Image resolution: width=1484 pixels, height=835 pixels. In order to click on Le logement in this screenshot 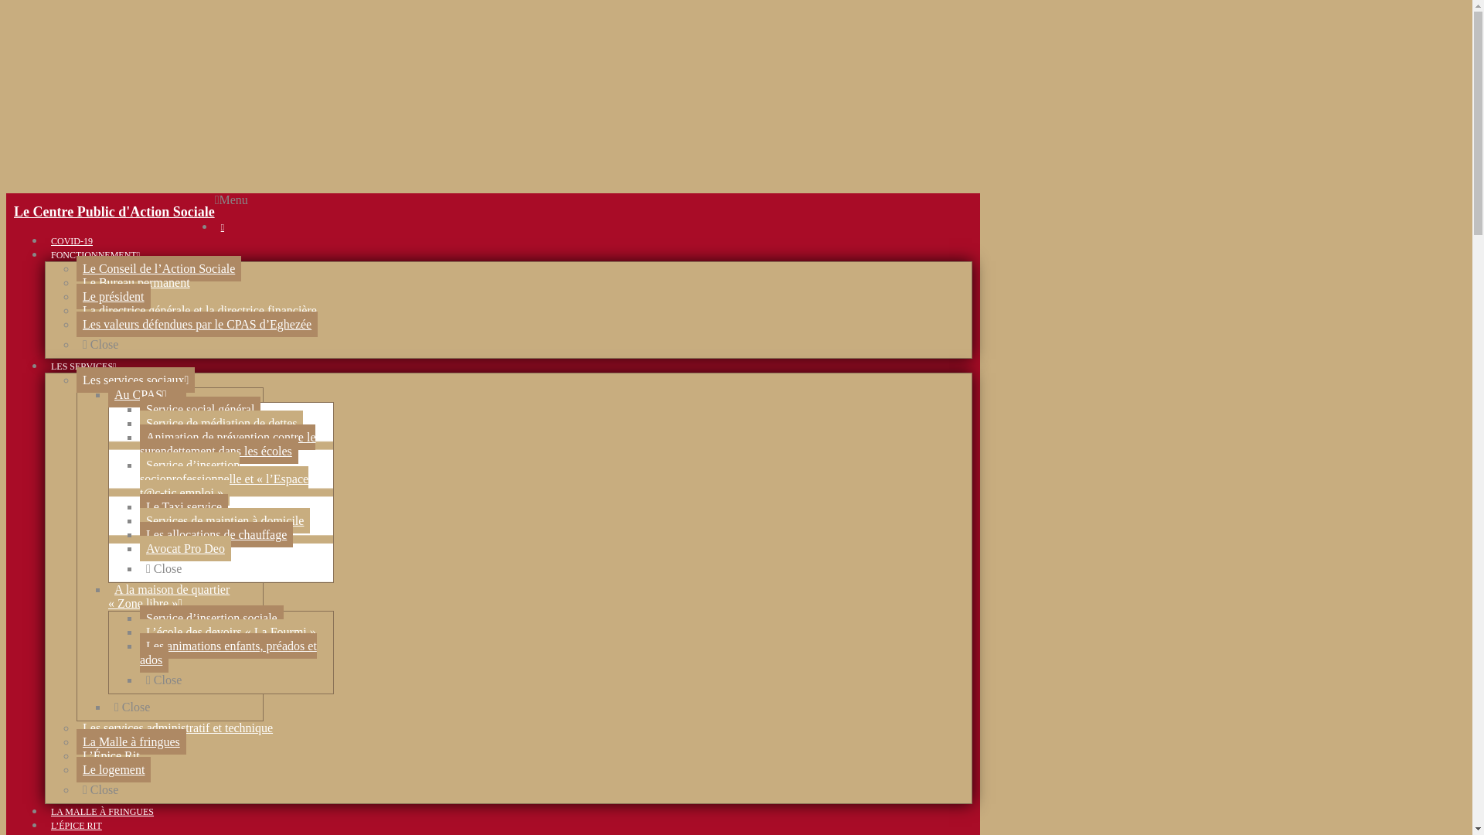, I will do `click(114, 770)`.